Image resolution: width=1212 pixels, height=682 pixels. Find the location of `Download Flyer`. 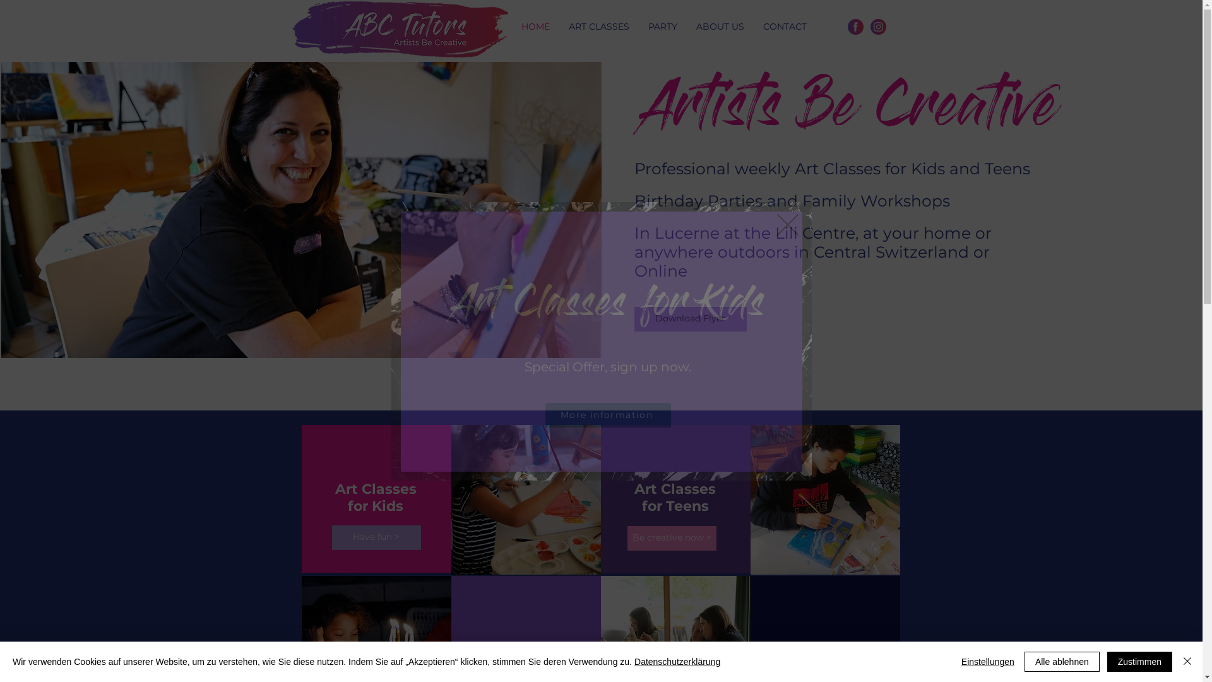

Download Flyer is located at coordinates (691, 320).